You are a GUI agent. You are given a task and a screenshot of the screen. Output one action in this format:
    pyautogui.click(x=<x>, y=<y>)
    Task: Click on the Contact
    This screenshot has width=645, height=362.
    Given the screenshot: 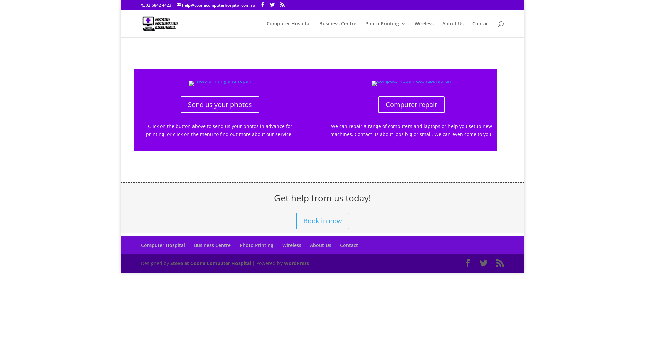 What is the action you would take?
    pyautogui.click(x=349, y=245)
    